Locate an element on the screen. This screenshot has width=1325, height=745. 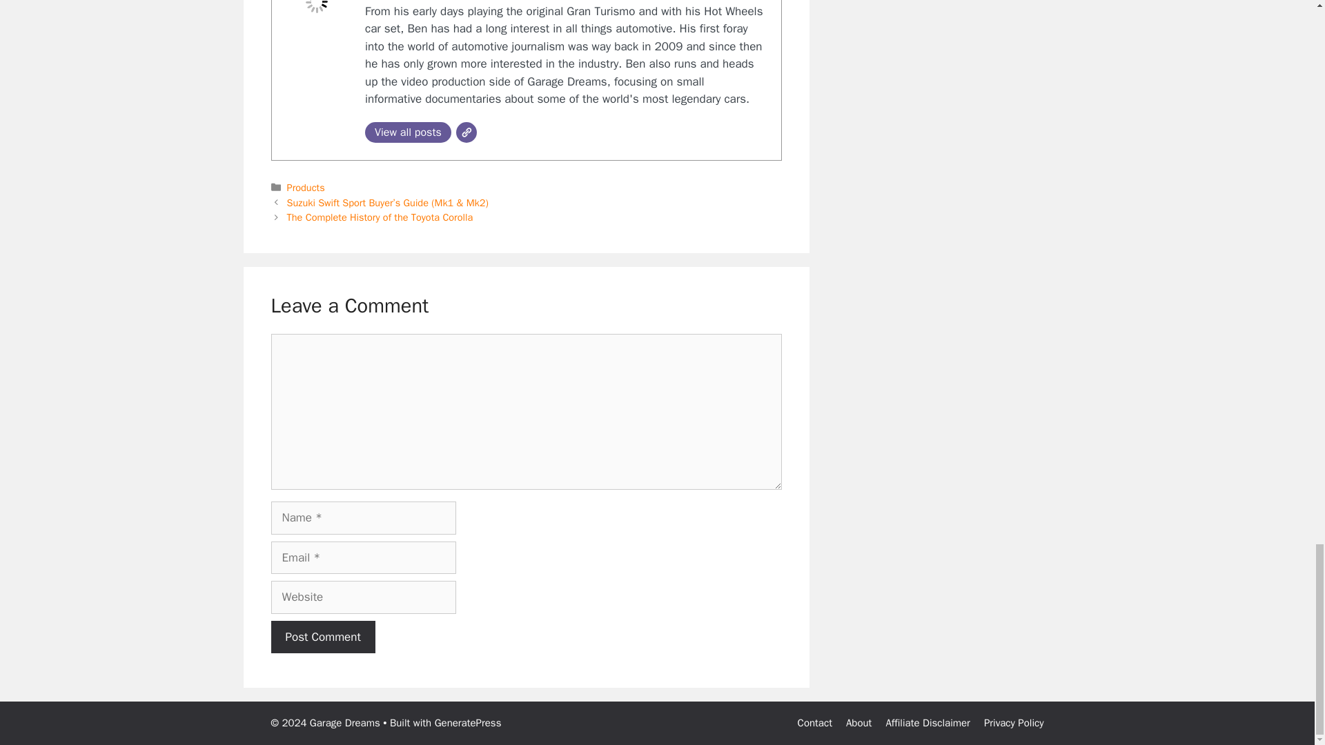
Products is located at coordinates (306, 188).